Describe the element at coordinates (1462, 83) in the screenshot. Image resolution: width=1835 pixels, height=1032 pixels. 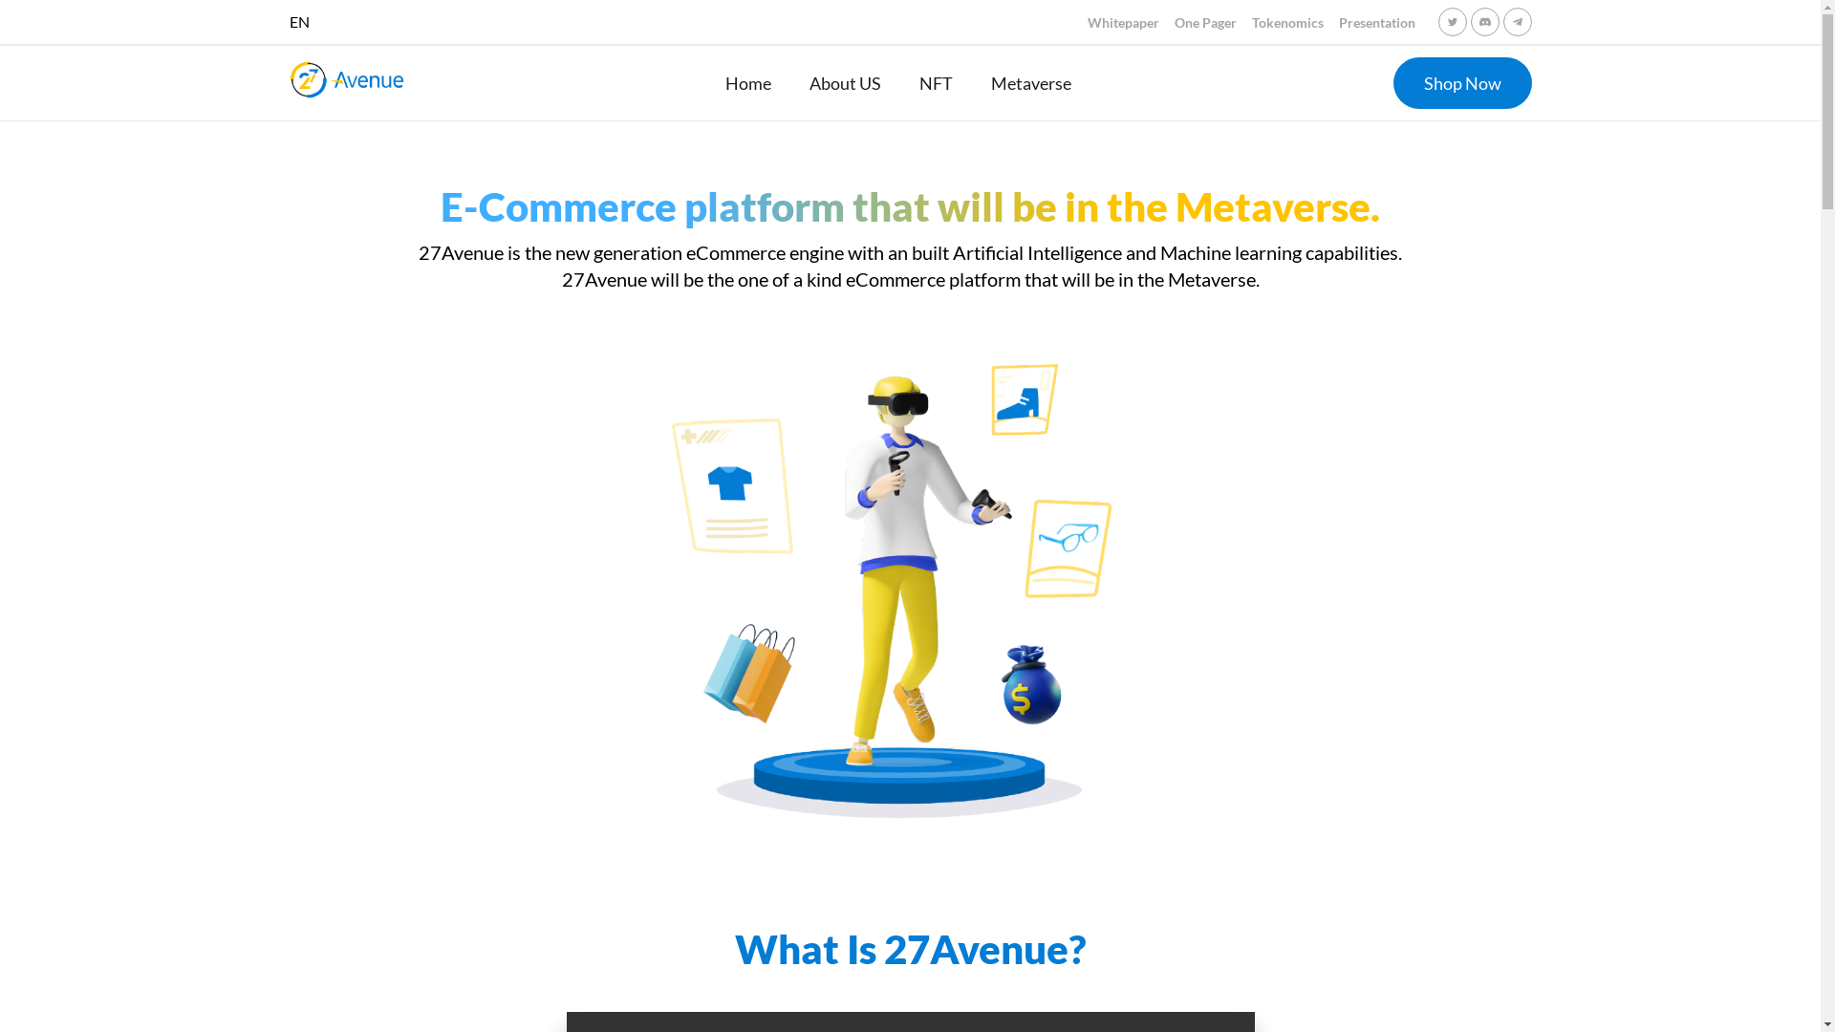
I see `Shop Now` at that location.